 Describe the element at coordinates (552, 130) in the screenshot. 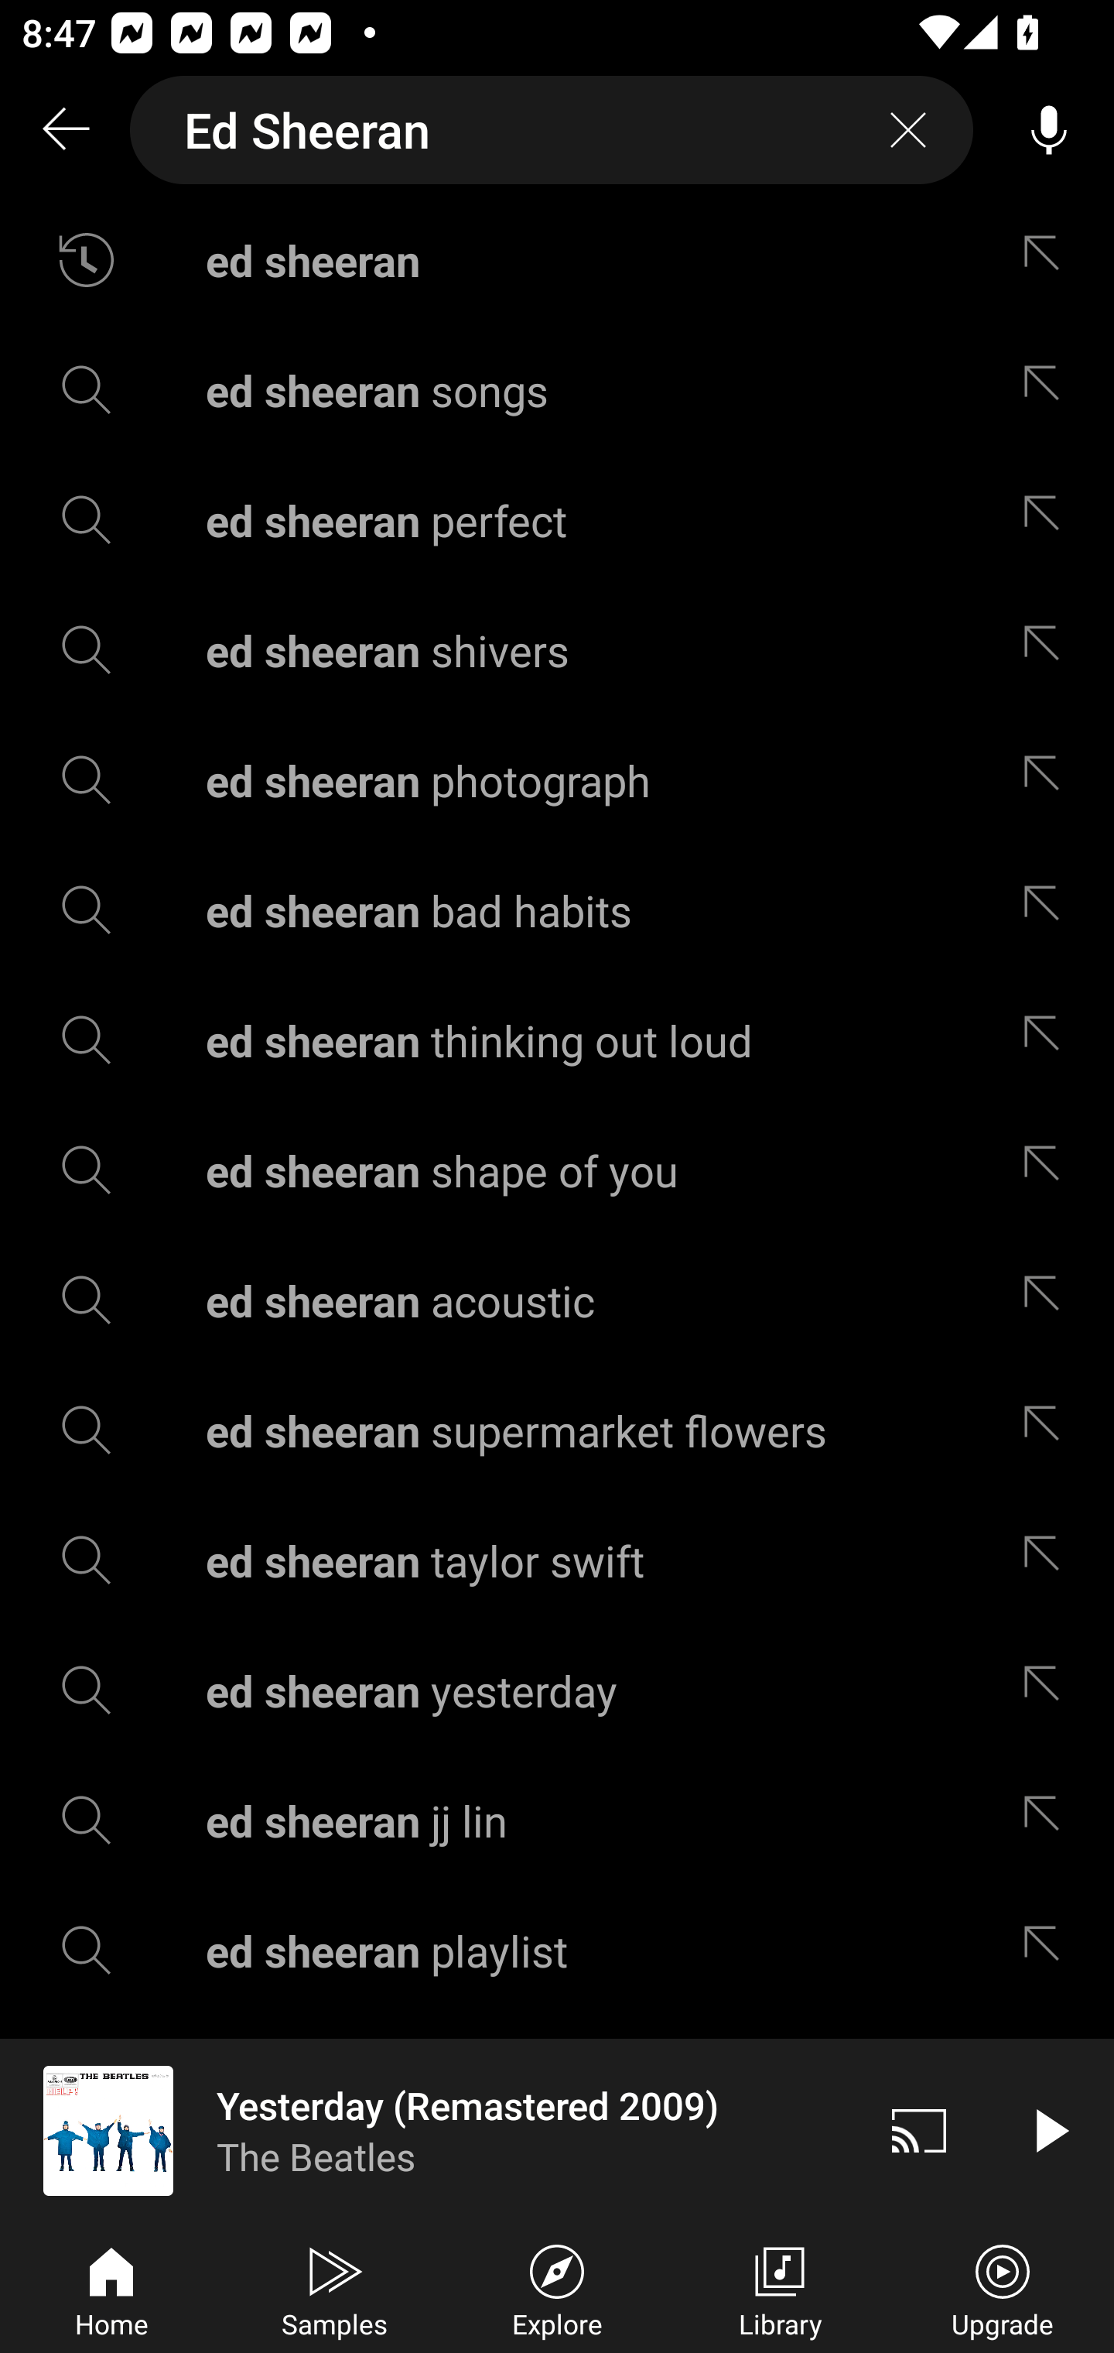

I see `Ed Sheeran` at that location.